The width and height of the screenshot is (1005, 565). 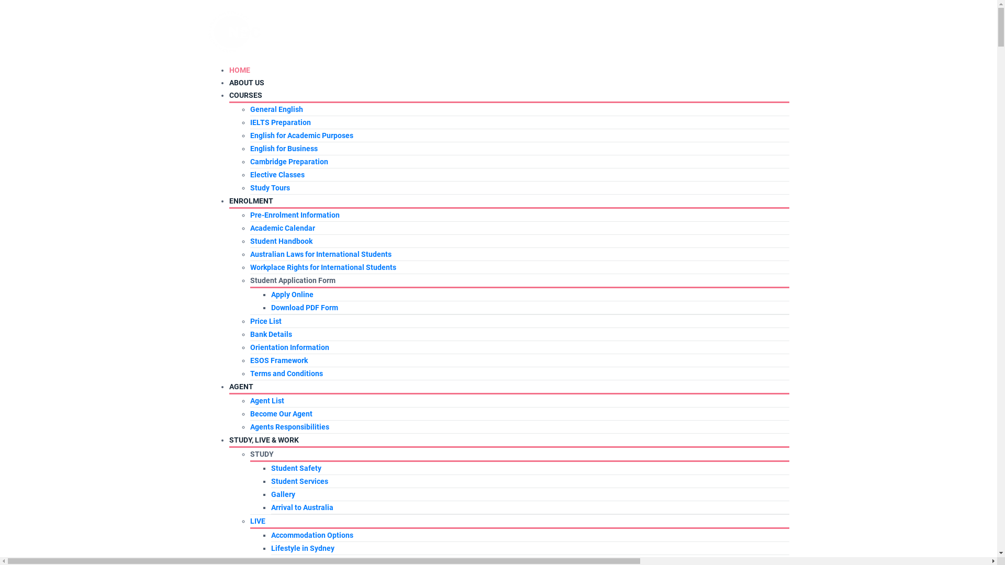 What do you see at coordinates (266, 321) in the screenshot?
I see `Price List` at bounding box center [266, 321].